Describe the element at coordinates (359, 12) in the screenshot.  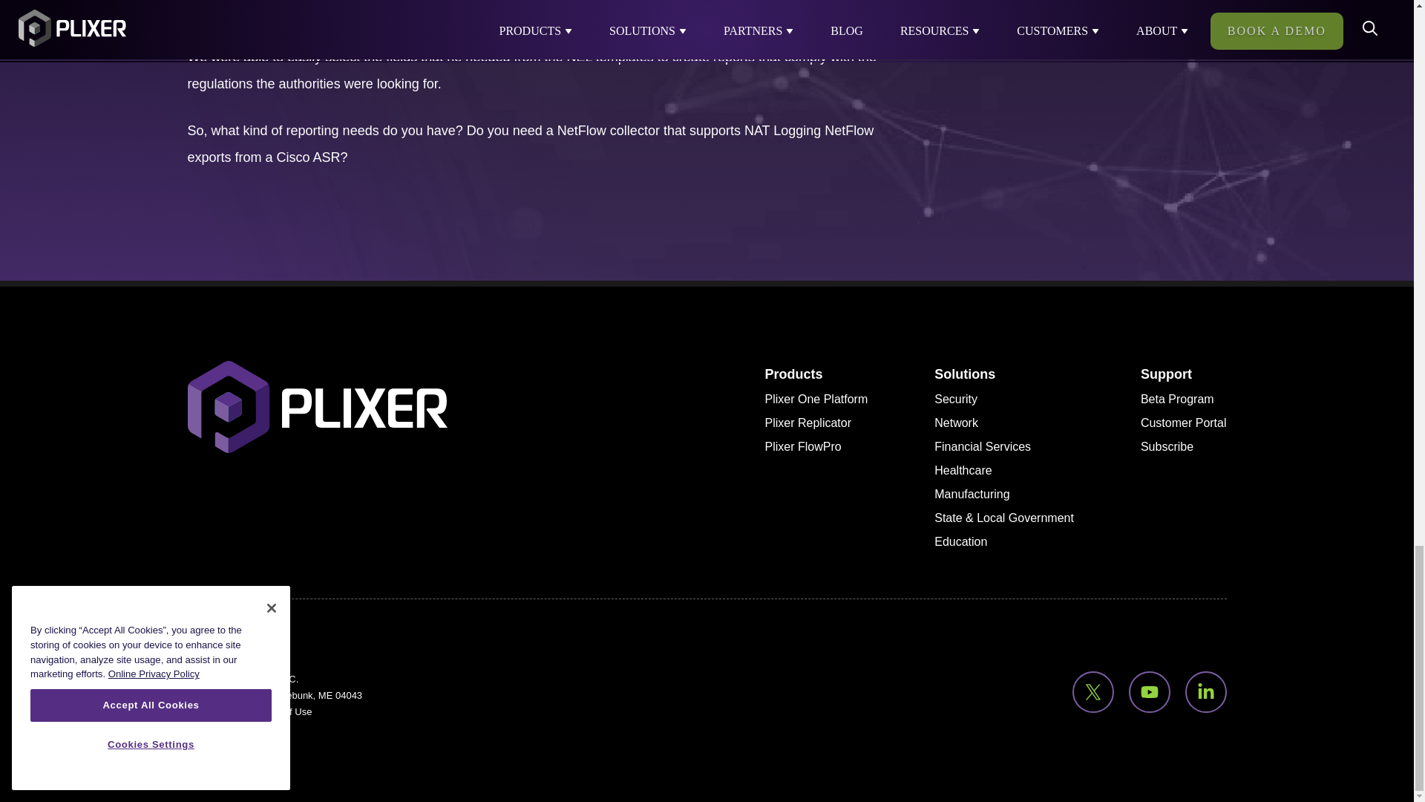
I see `Advanced Network Report Designer` at that location.